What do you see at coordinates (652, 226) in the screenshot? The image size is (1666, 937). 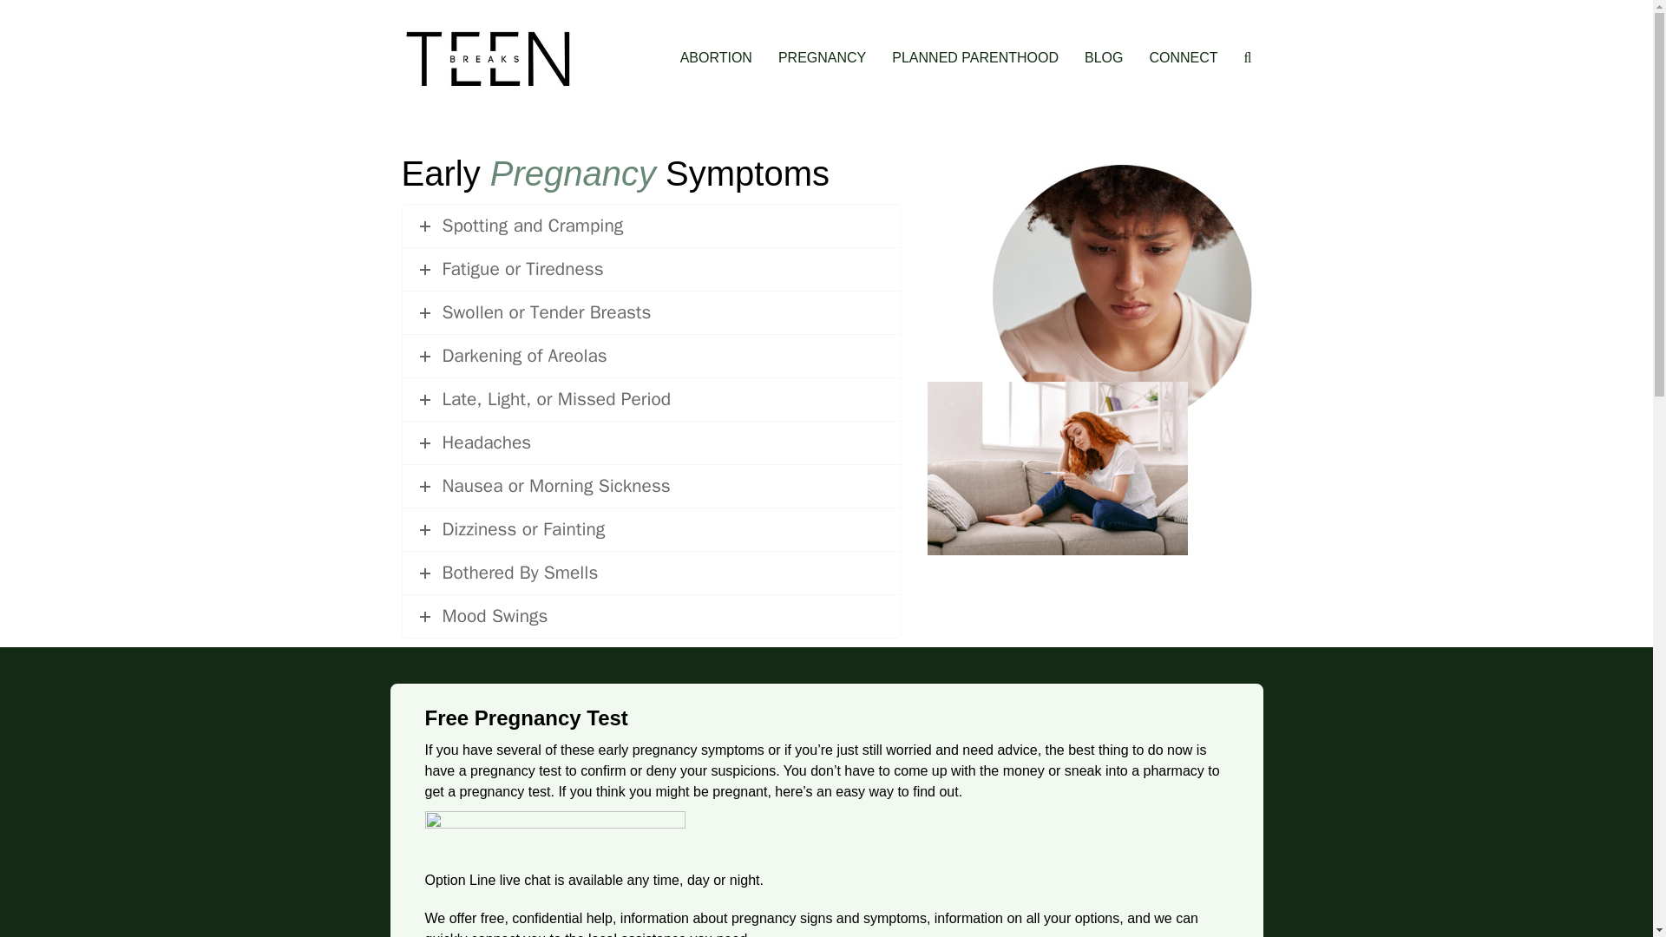 I see `Spotting and Cramping` at bounding box center [652, 226].